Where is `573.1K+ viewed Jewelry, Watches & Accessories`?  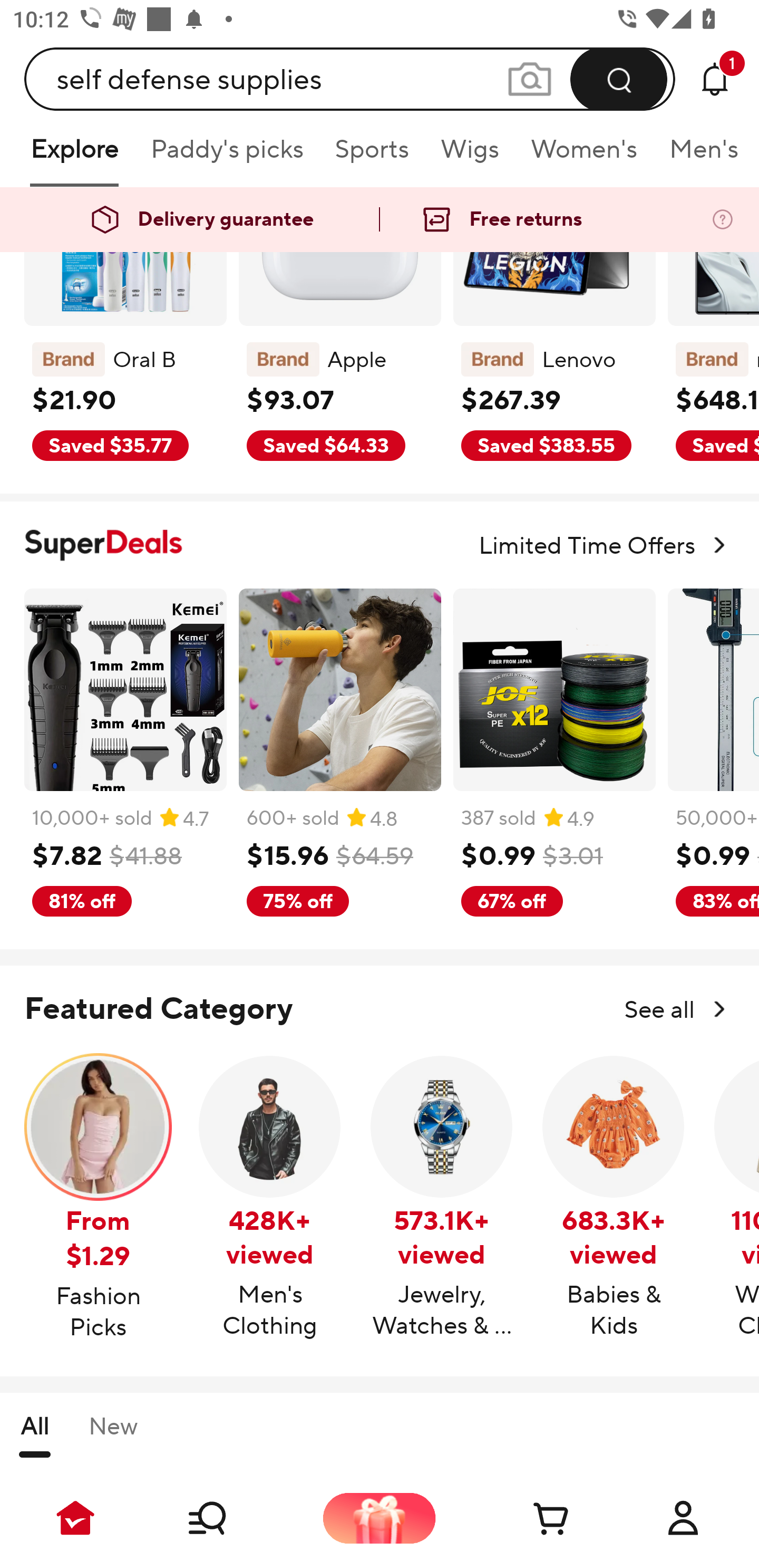 573.1K+ viewed Jewelry, Watches & Accessories is located at coordinates (442, 1198).